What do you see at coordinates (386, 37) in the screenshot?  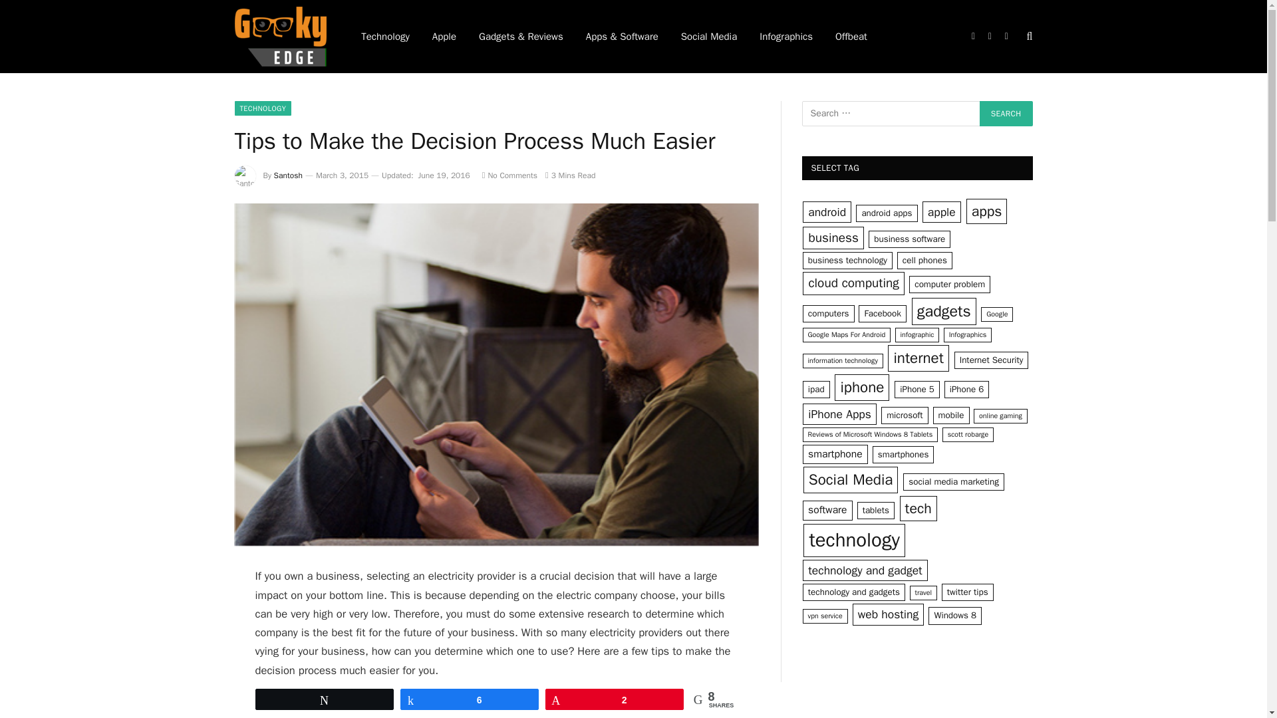 I see `Technology` at bounding box center [386, 37].